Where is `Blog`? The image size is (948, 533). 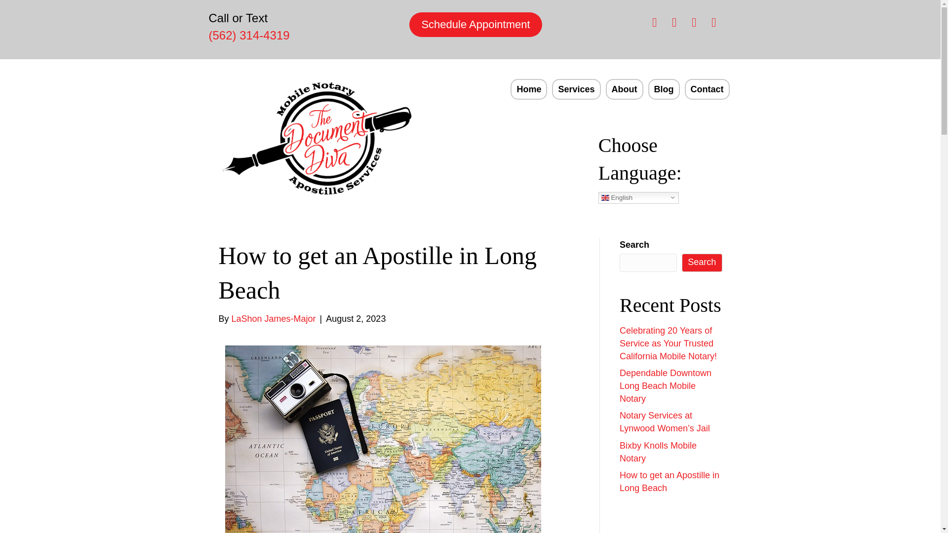 Blog is located at coordinates (664, 89).